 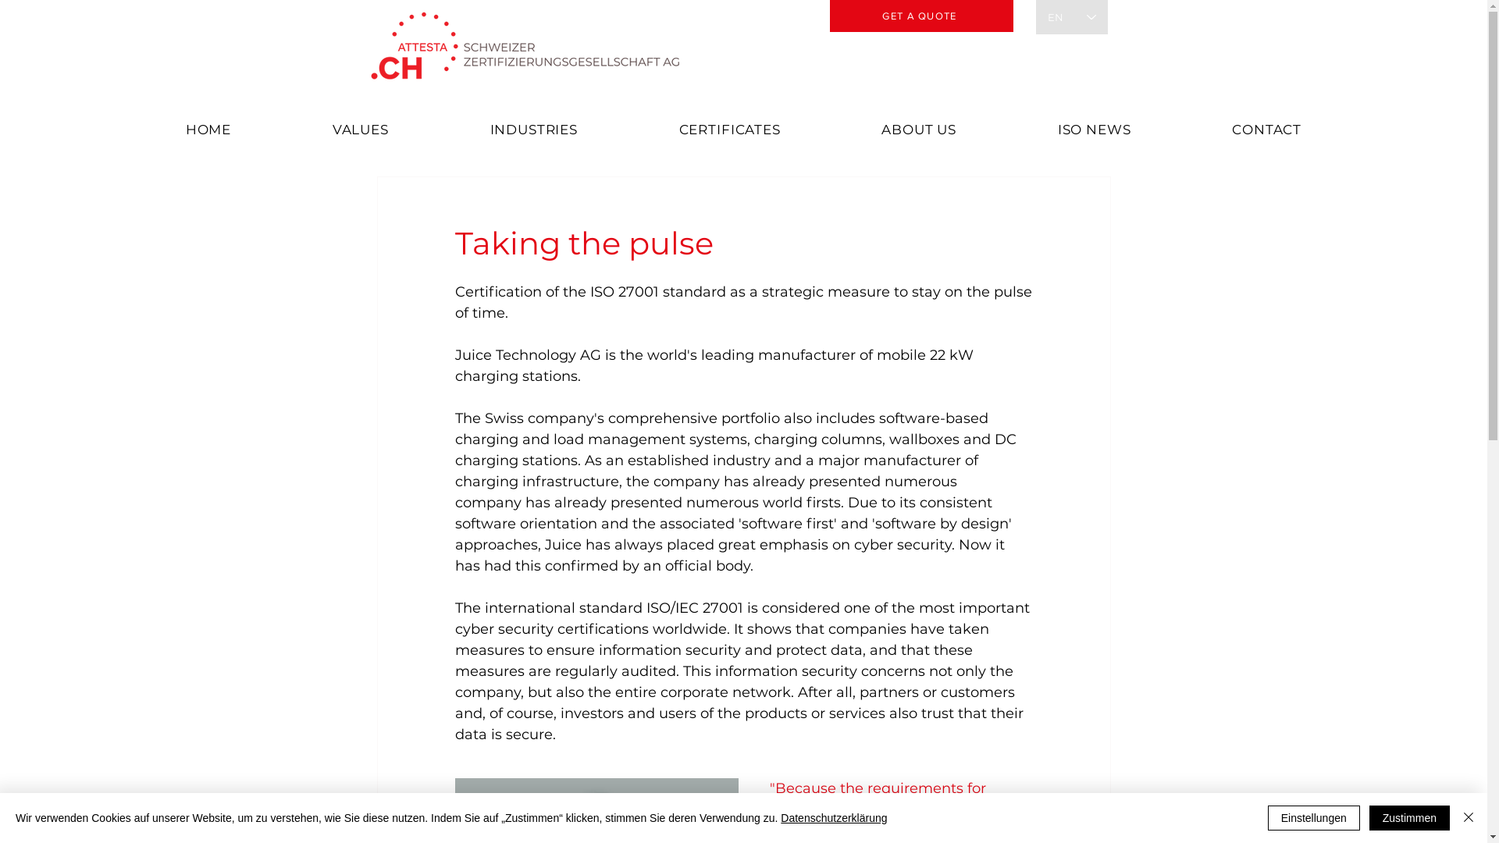 What do you see at coordinates (1266, 130) in the screenshot?
I see `CONTACT` at bounding box center [1266, 130].